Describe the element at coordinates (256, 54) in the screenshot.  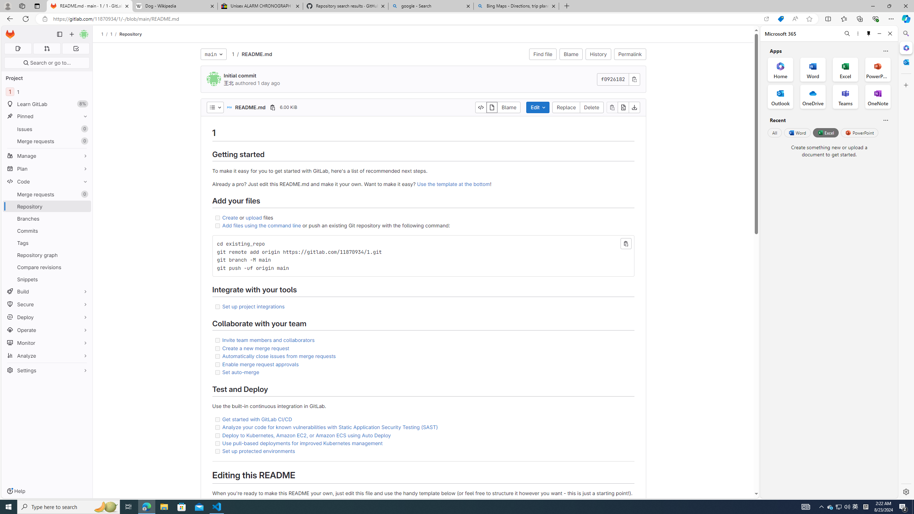
I see `README.md` at that location.